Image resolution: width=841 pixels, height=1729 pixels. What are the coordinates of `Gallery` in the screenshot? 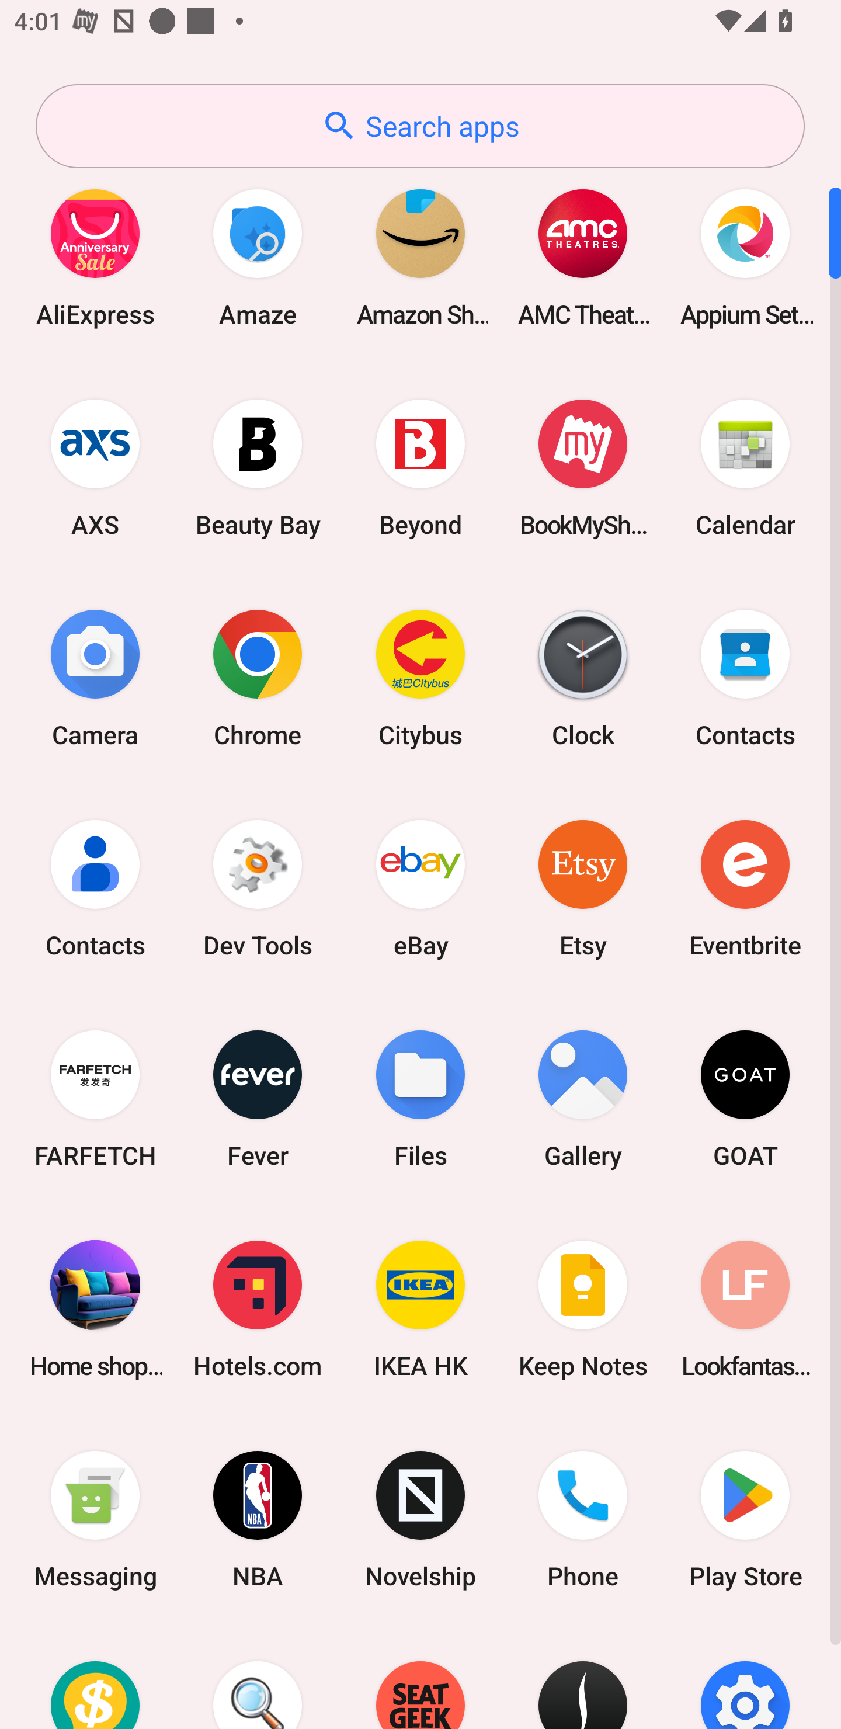 It's located at (583, 1098).